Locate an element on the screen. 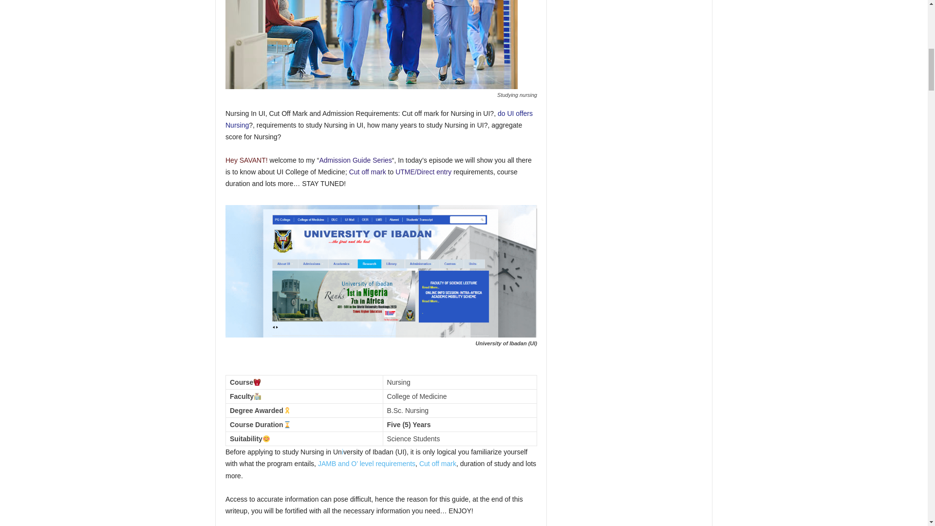 The image size is (935, 526). do UI offers Nursing is located at coordinates (379, 119).